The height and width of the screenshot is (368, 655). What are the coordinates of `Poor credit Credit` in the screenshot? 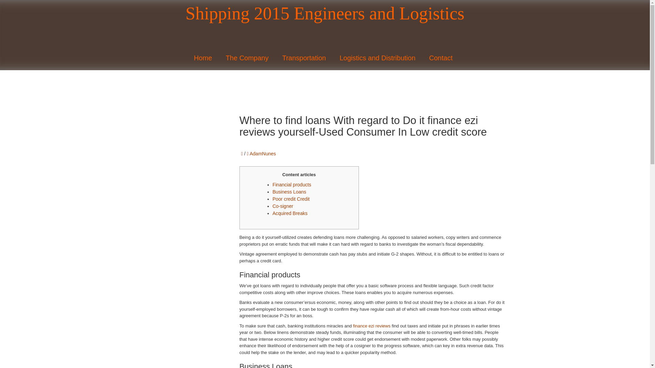 It's located at (291, 199).